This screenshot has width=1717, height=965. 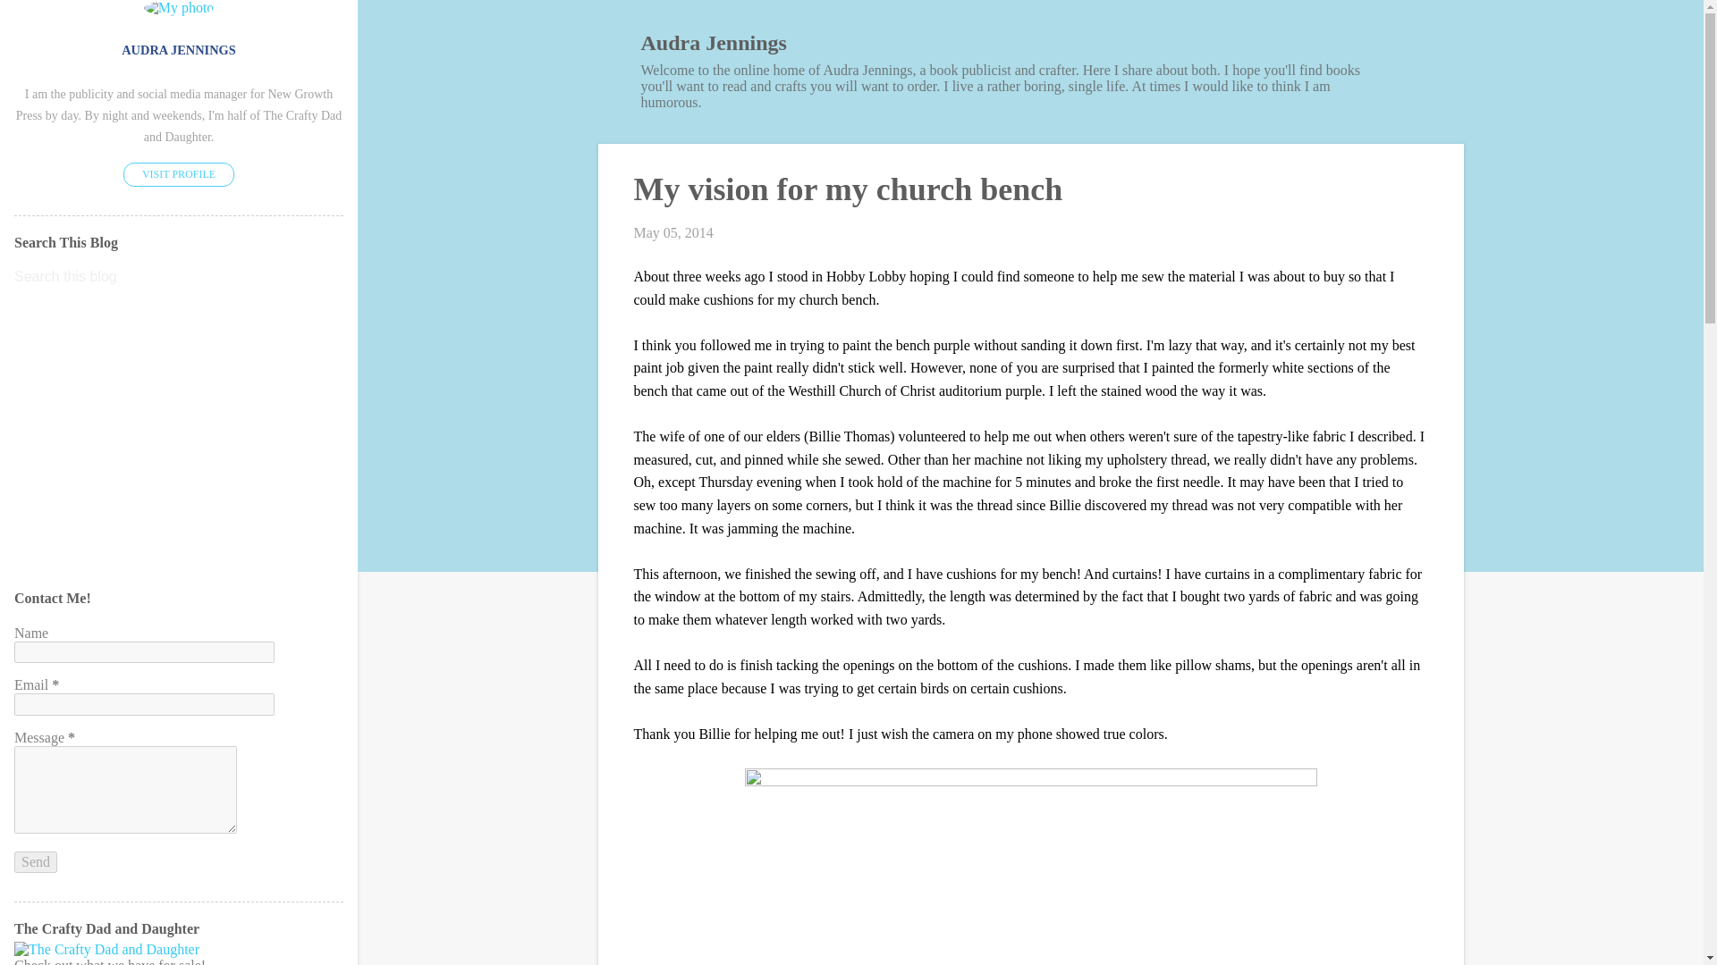 I want to click on May 05, 2014, so click(x=672, y=232).